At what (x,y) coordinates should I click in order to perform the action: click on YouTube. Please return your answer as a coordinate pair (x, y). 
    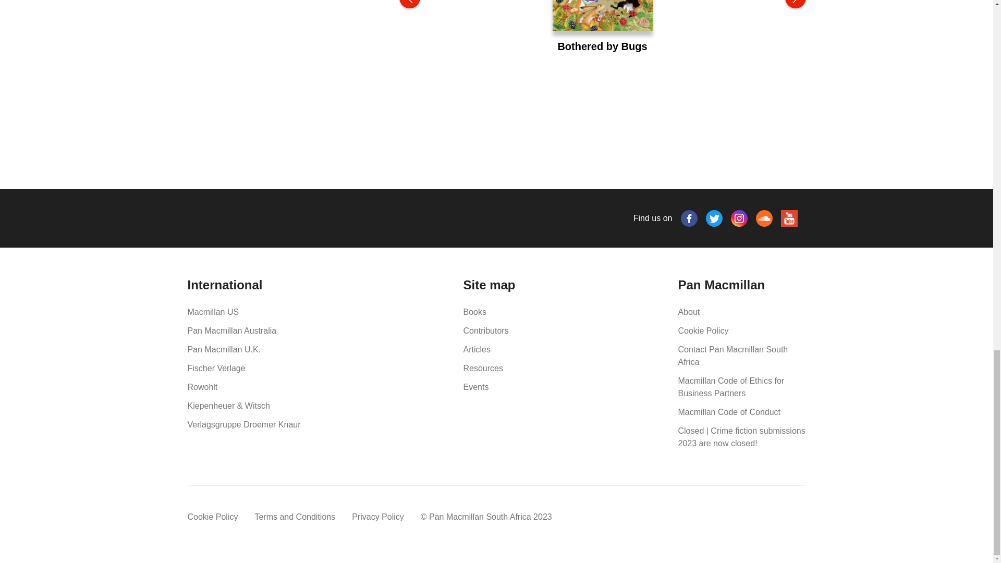
    Looking at the image, I should click on (789, 218).